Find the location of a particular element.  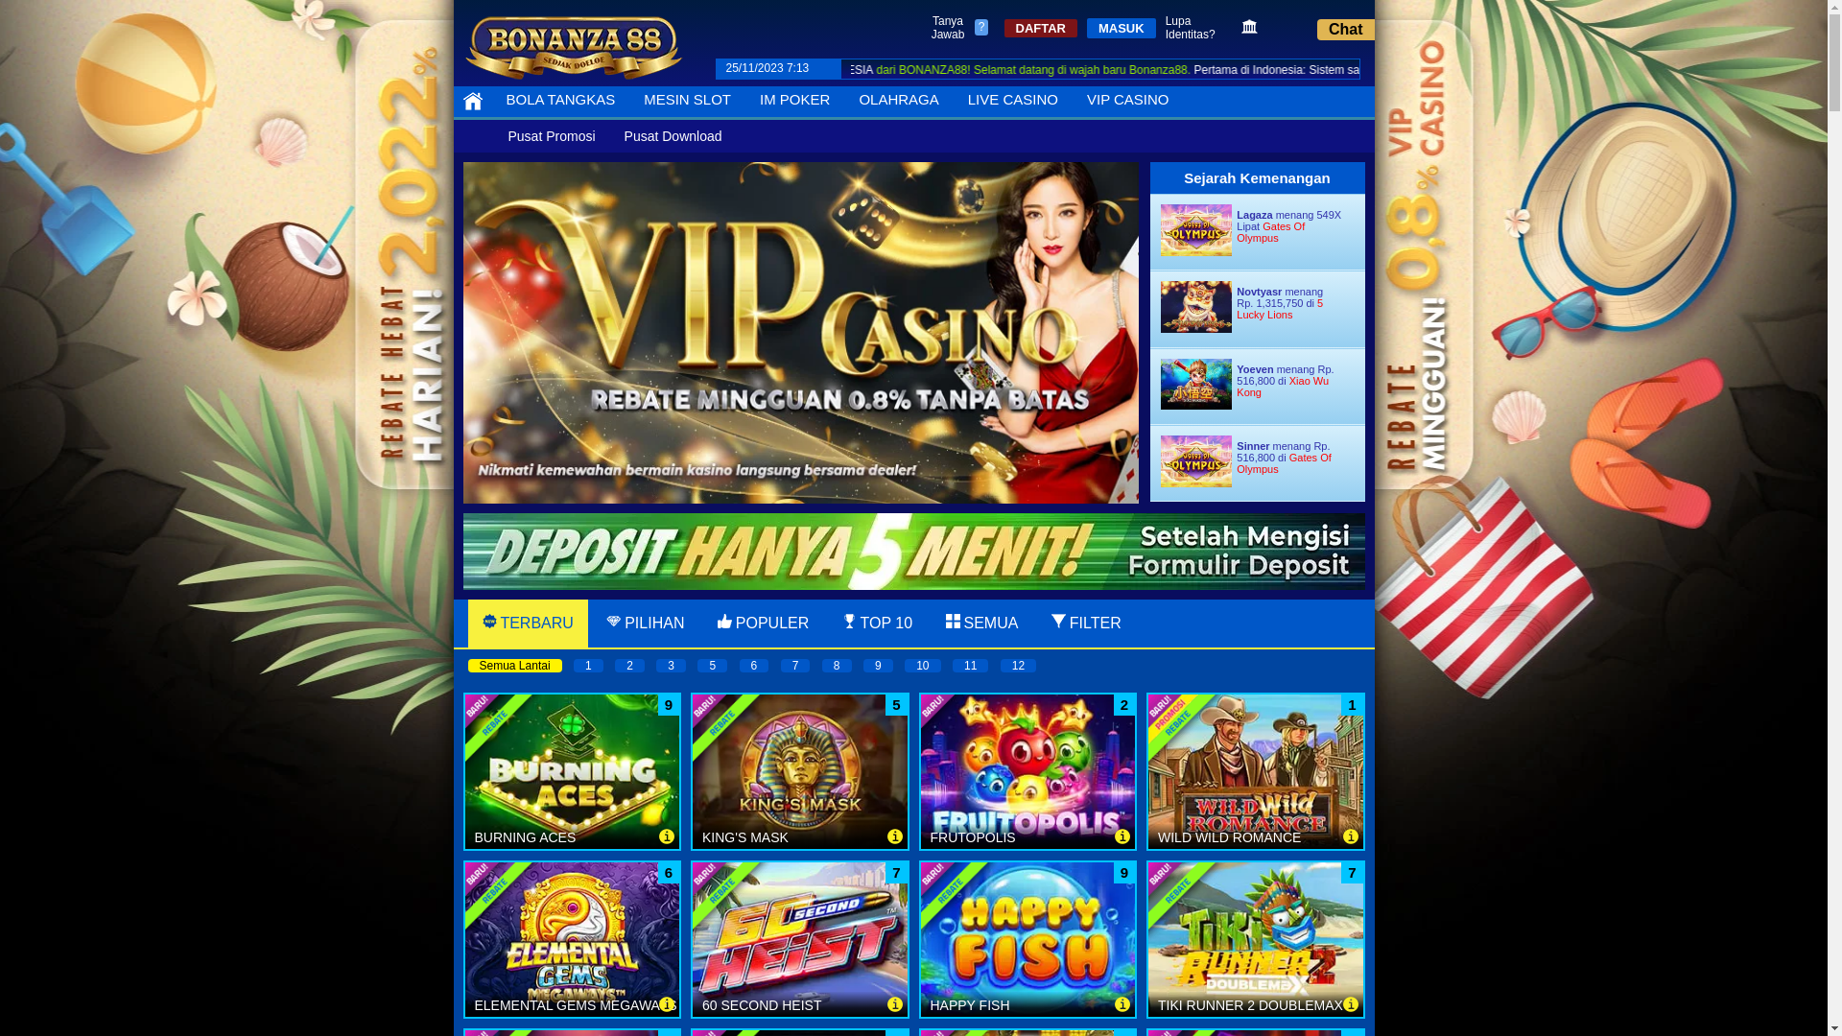

Gates Of Olympus is located at coordinates (1270, 232).